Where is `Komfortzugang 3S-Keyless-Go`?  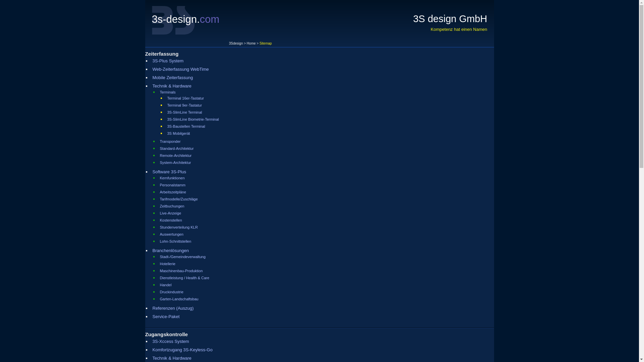
Komfortzugang 3S-Keyless-Go is located at coordinates (182, 350).